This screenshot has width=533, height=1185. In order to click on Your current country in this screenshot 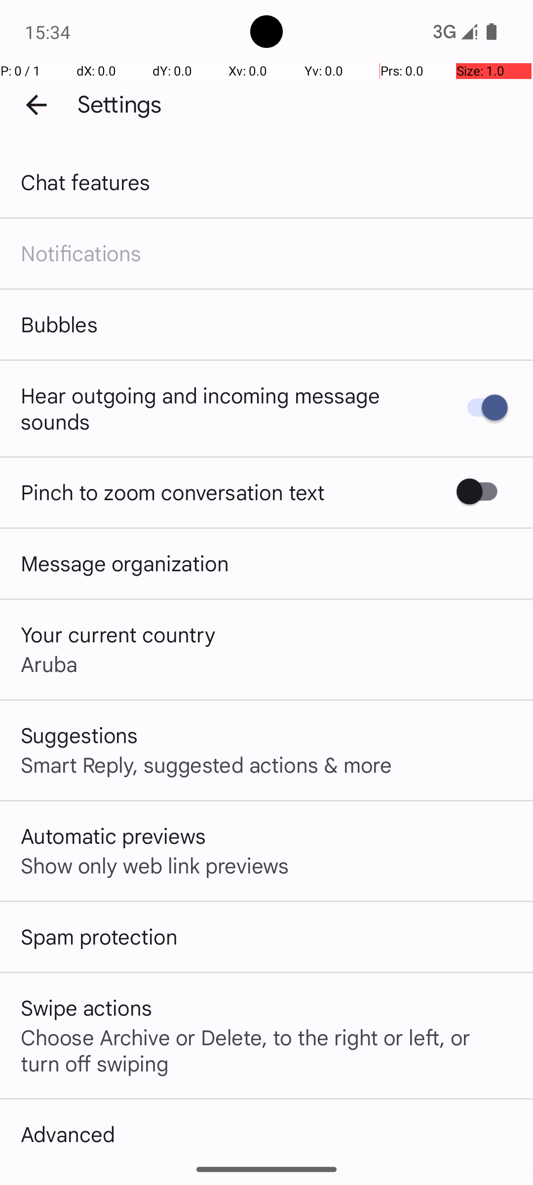, I will do `click(118, 634)`.